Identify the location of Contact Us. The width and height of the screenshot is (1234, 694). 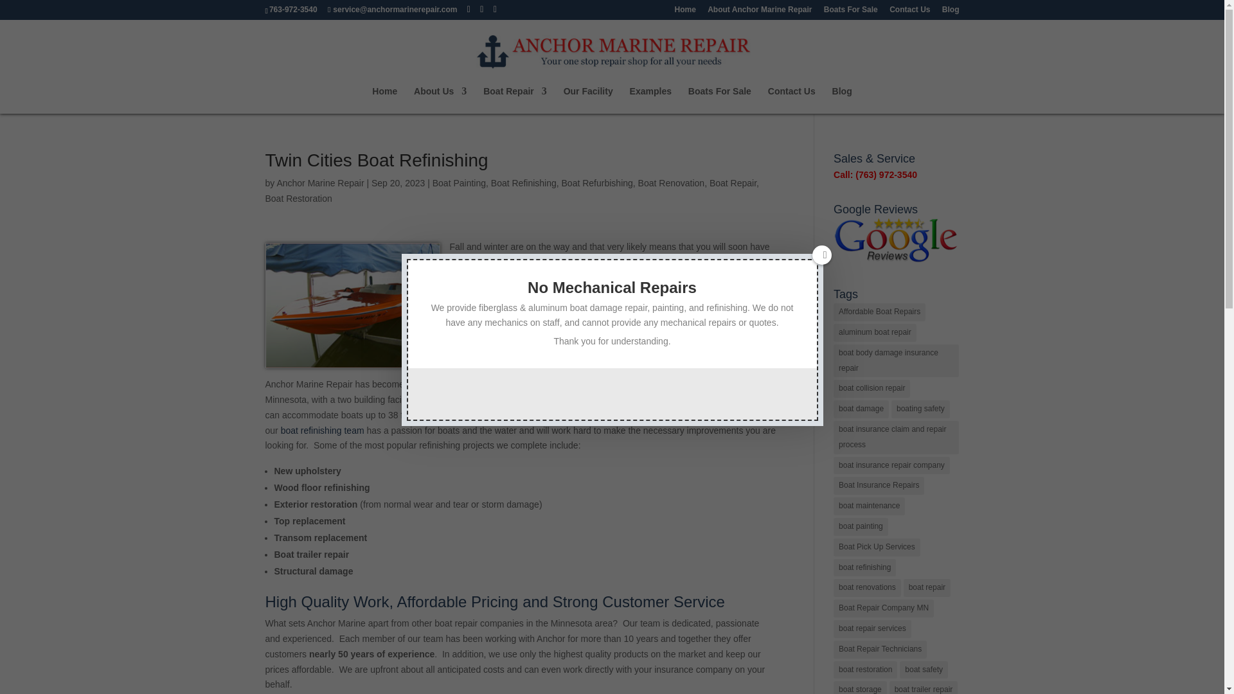
(910, 12).